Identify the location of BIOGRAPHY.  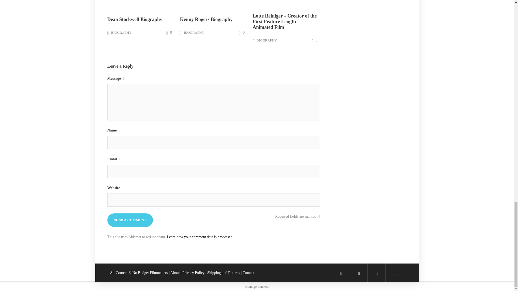
(121, 32).